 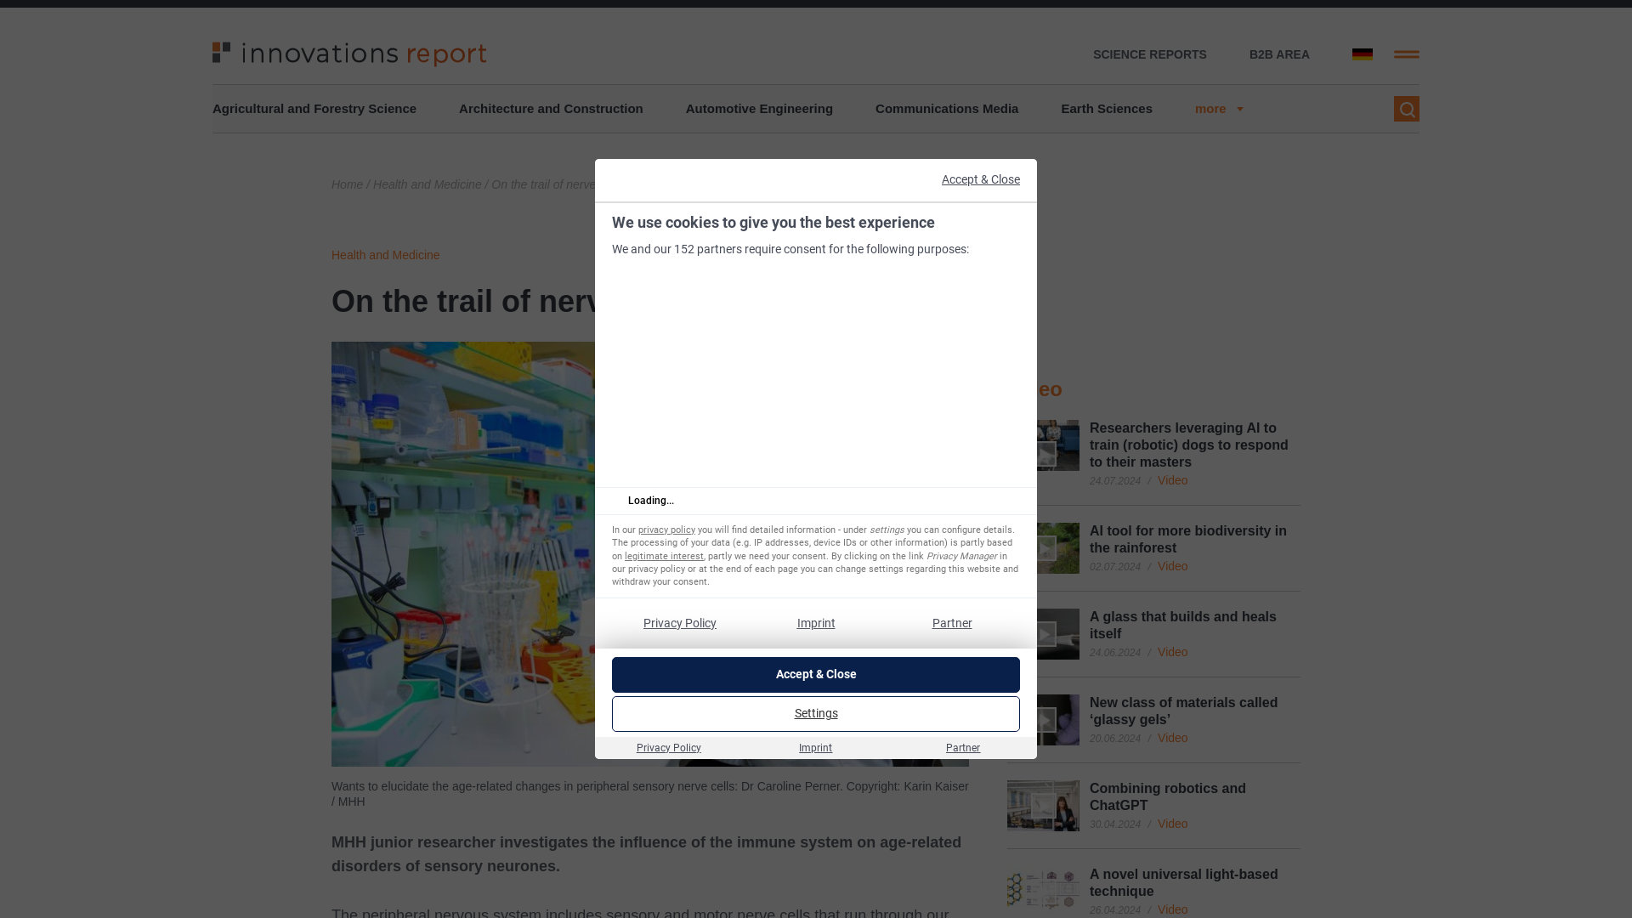 What do you see at coordinates (314, 109) in the screenshot?
I see `Agricultural and Forestry Science` at bounding box center [314, 109].